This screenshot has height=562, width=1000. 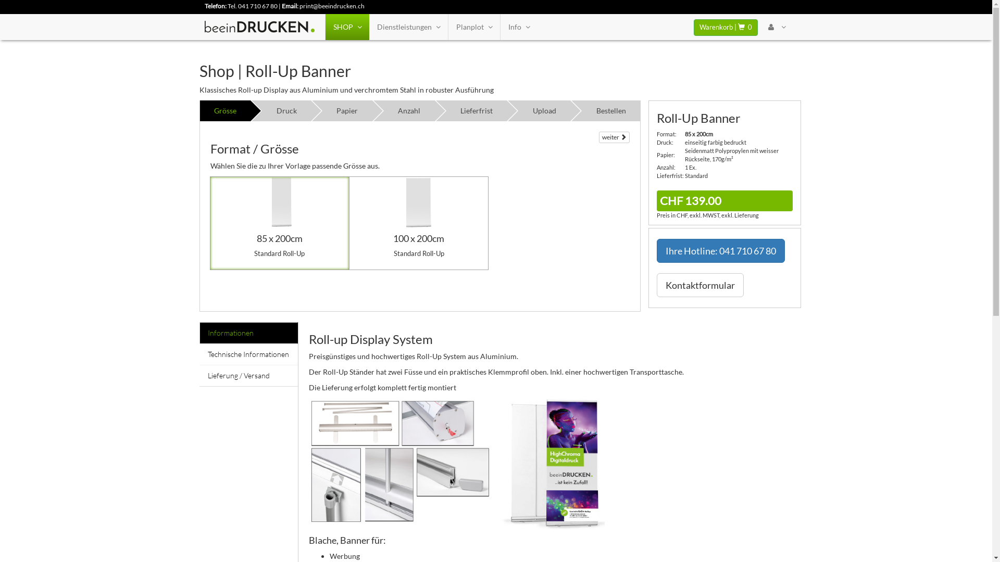 I want to click on Warenkorb |   0, so click(x=726, y=28).